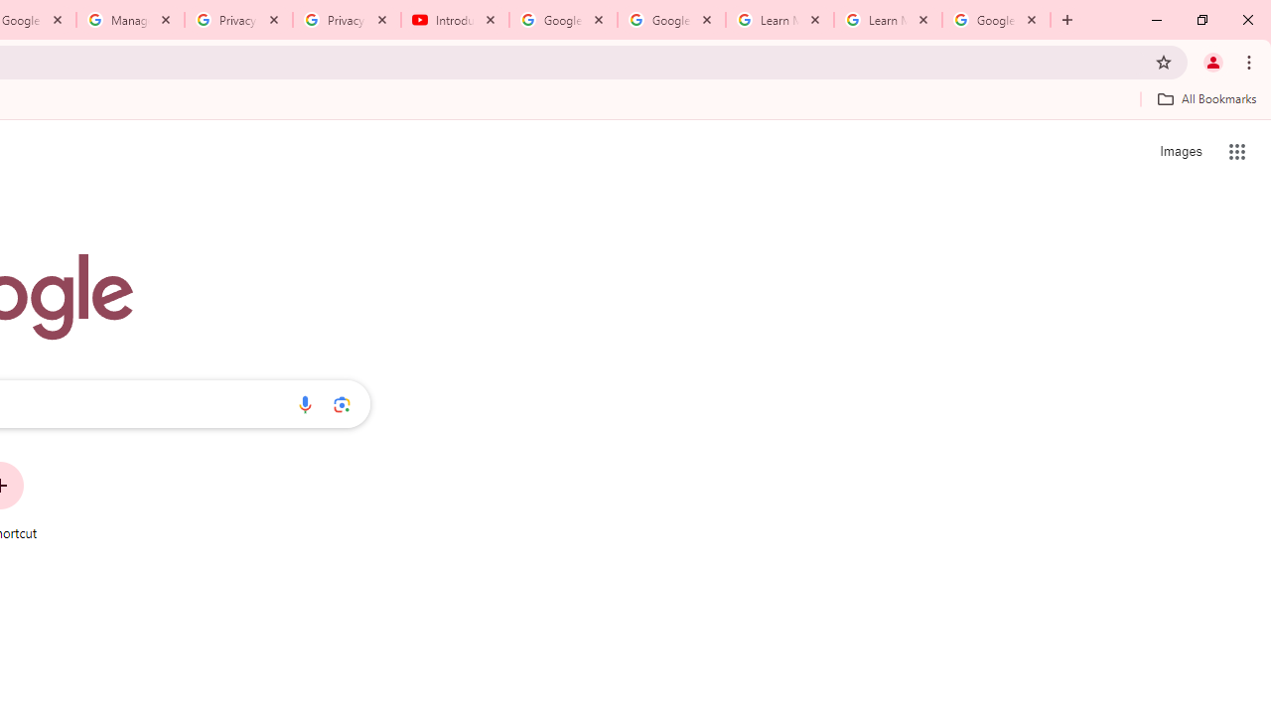 This screenshot has width=1271, height=715. What do you see at coordinates (671, 20) in the screenshot?
I see `Google Account Help` at bounding box center [671, 20].